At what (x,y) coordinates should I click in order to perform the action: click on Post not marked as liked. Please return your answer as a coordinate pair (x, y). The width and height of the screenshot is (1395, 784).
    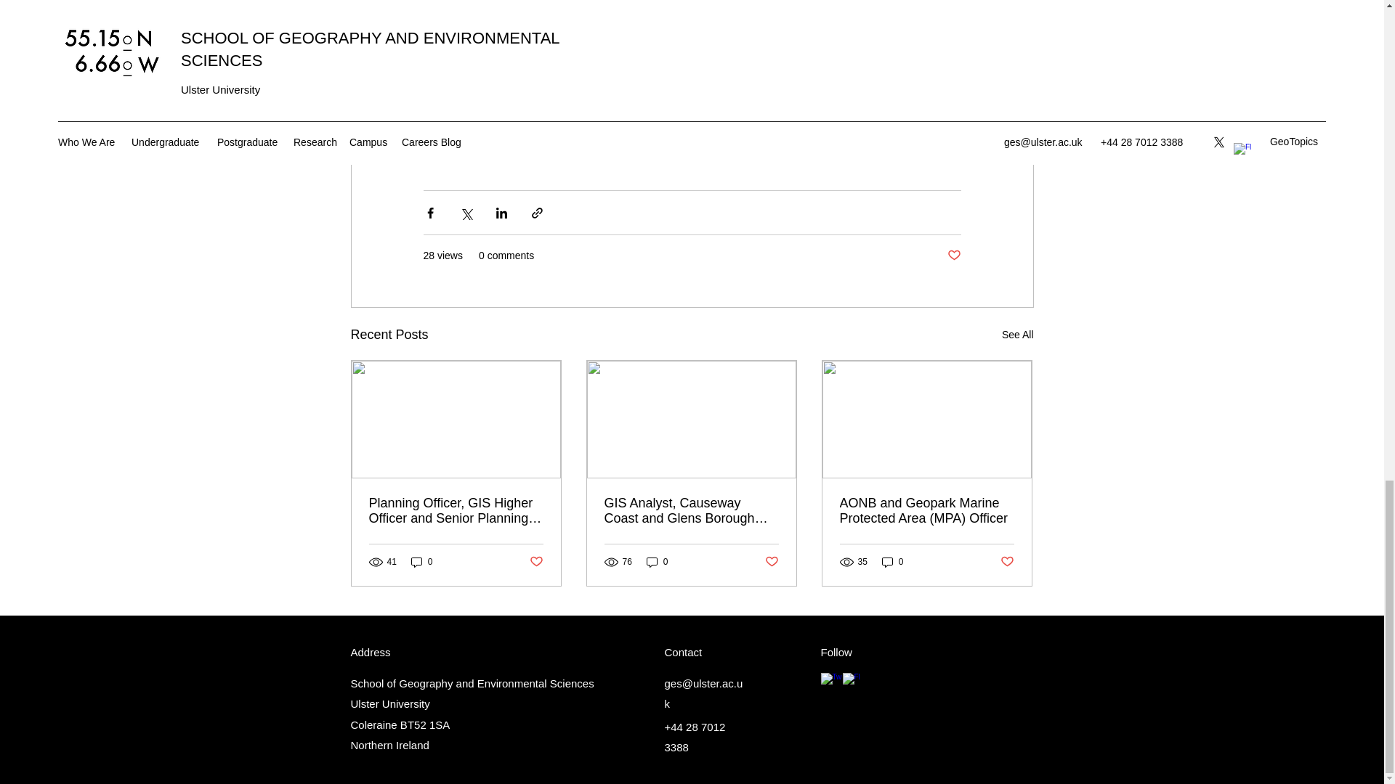
    Looking at the image, I should click on (772, 562).